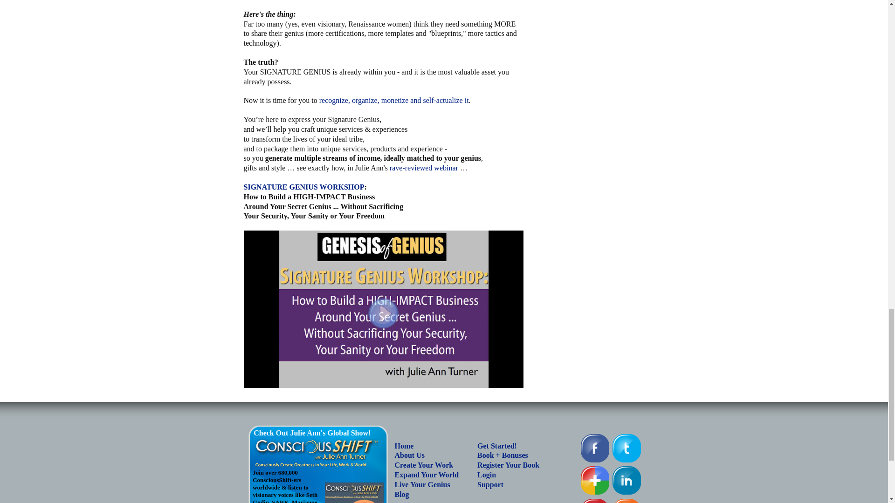 The image size is (895, 503). I want to click on 5ConsciousShifts Webinar, so click(424, 168).